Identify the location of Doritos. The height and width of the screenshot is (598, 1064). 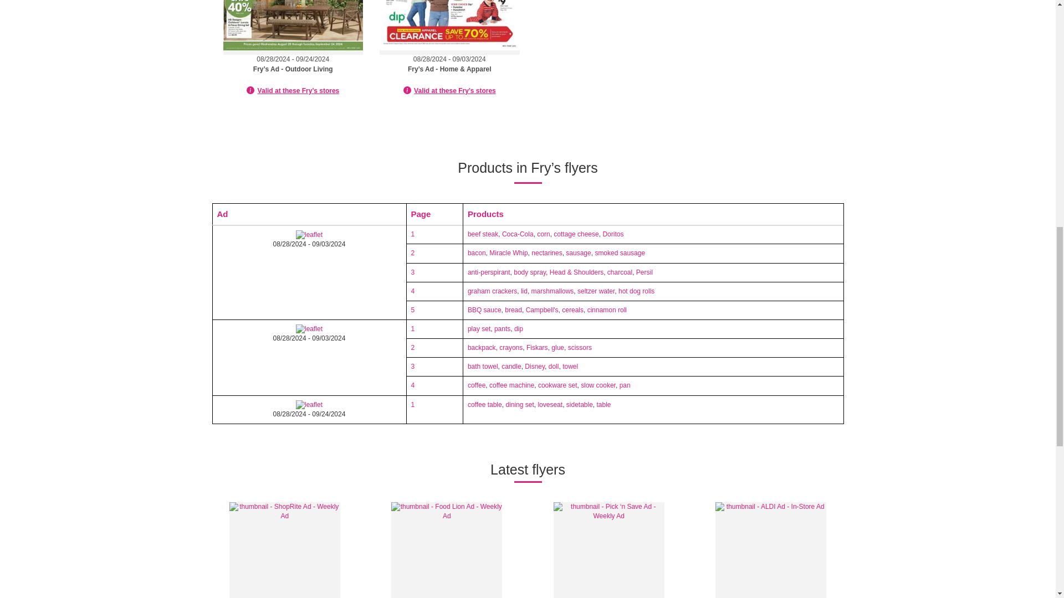
(613, 234).